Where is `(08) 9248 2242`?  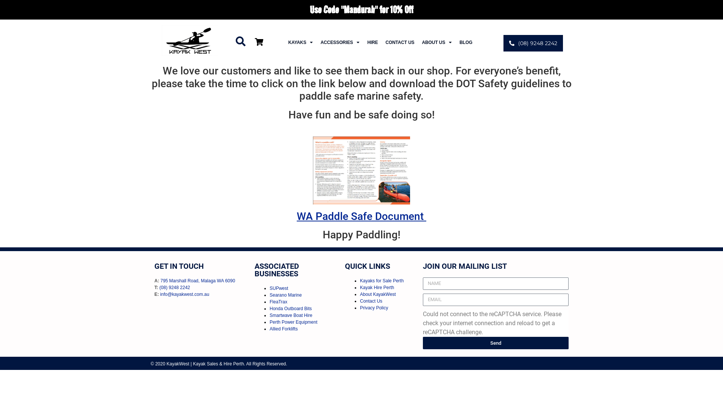 (08) 9248 2242 is located at coordinates (175, 288).